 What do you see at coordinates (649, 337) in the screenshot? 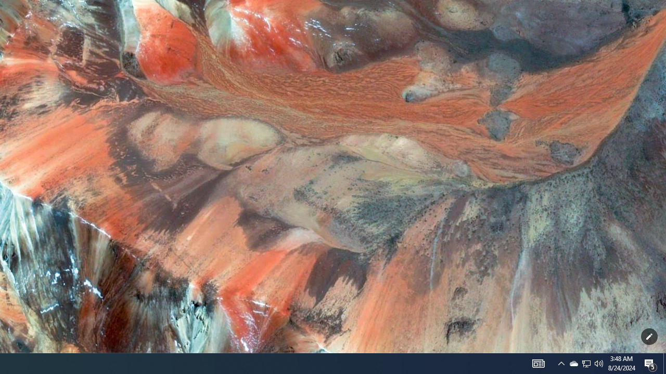
I see `Customize this page` at bounding box center [649, 337].